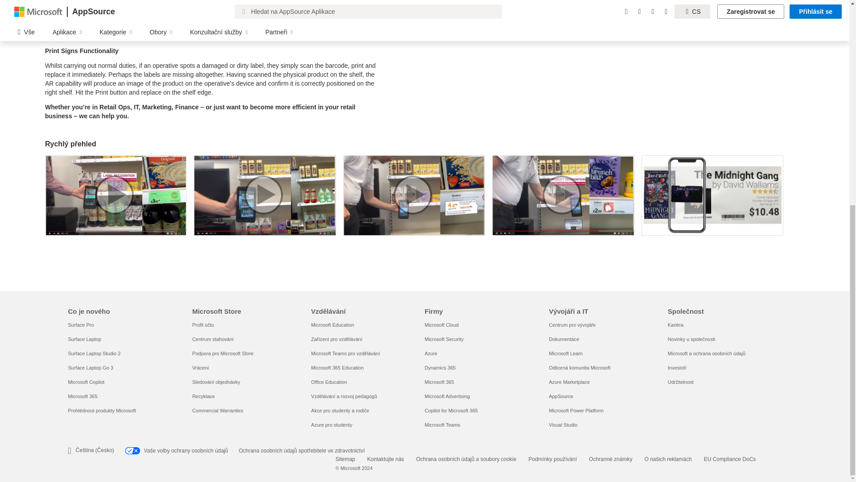  I want to click on Surface Laptop, so click(84, 339).